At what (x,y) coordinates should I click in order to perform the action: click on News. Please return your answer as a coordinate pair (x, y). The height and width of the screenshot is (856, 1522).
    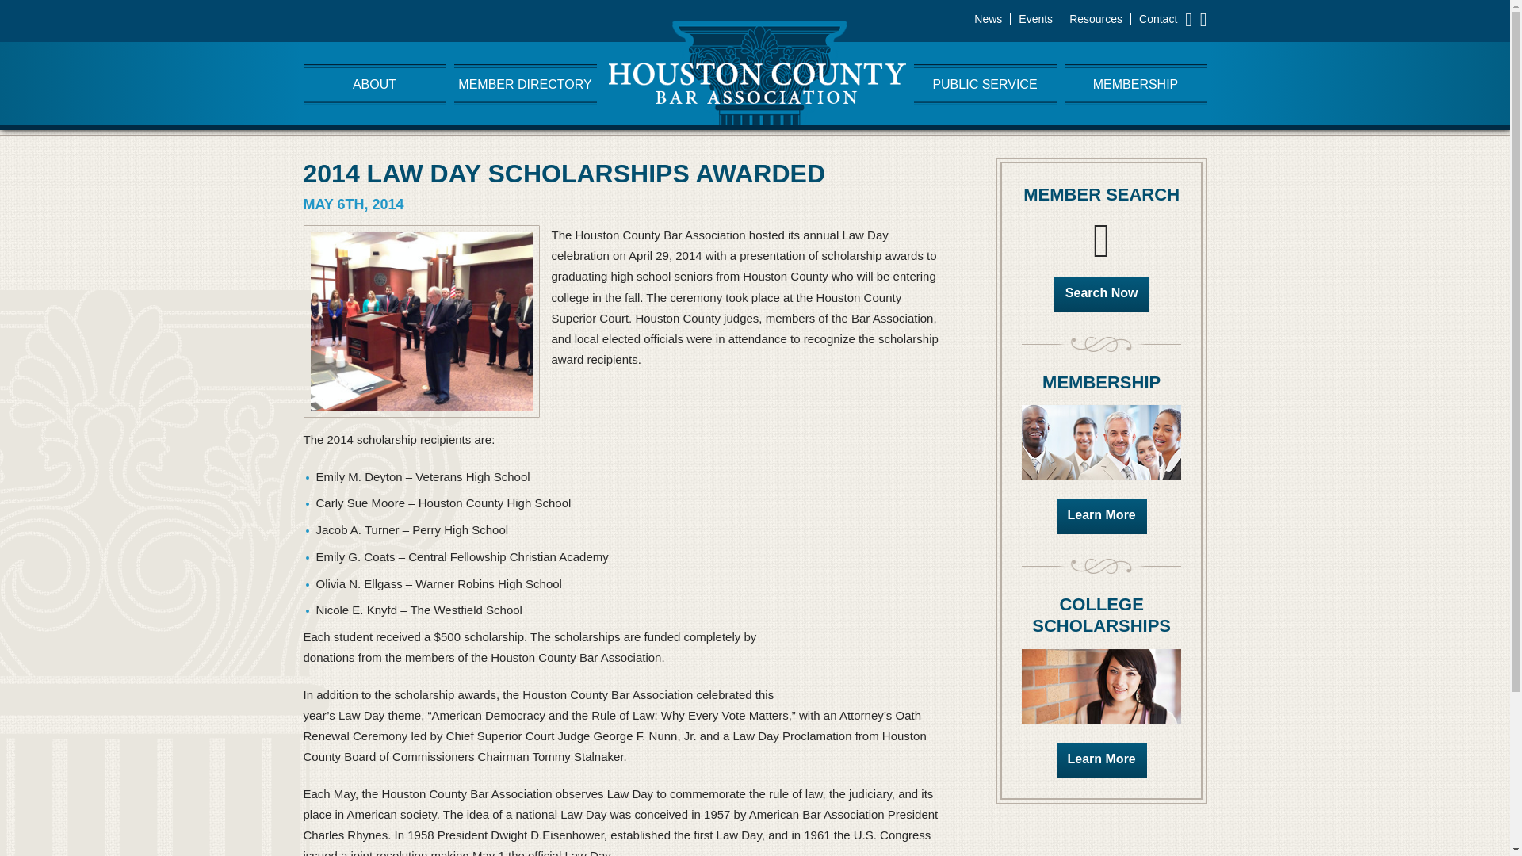
    Looking at the image, I should click on (988, 19).